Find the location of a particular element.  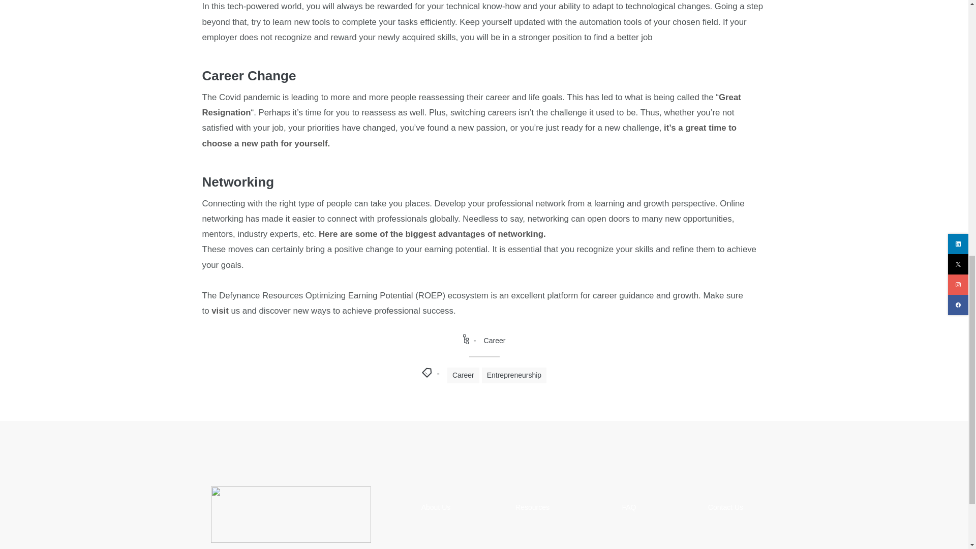

Here are some of the biggest advantages of networking. is located at coordinates (432, 234).